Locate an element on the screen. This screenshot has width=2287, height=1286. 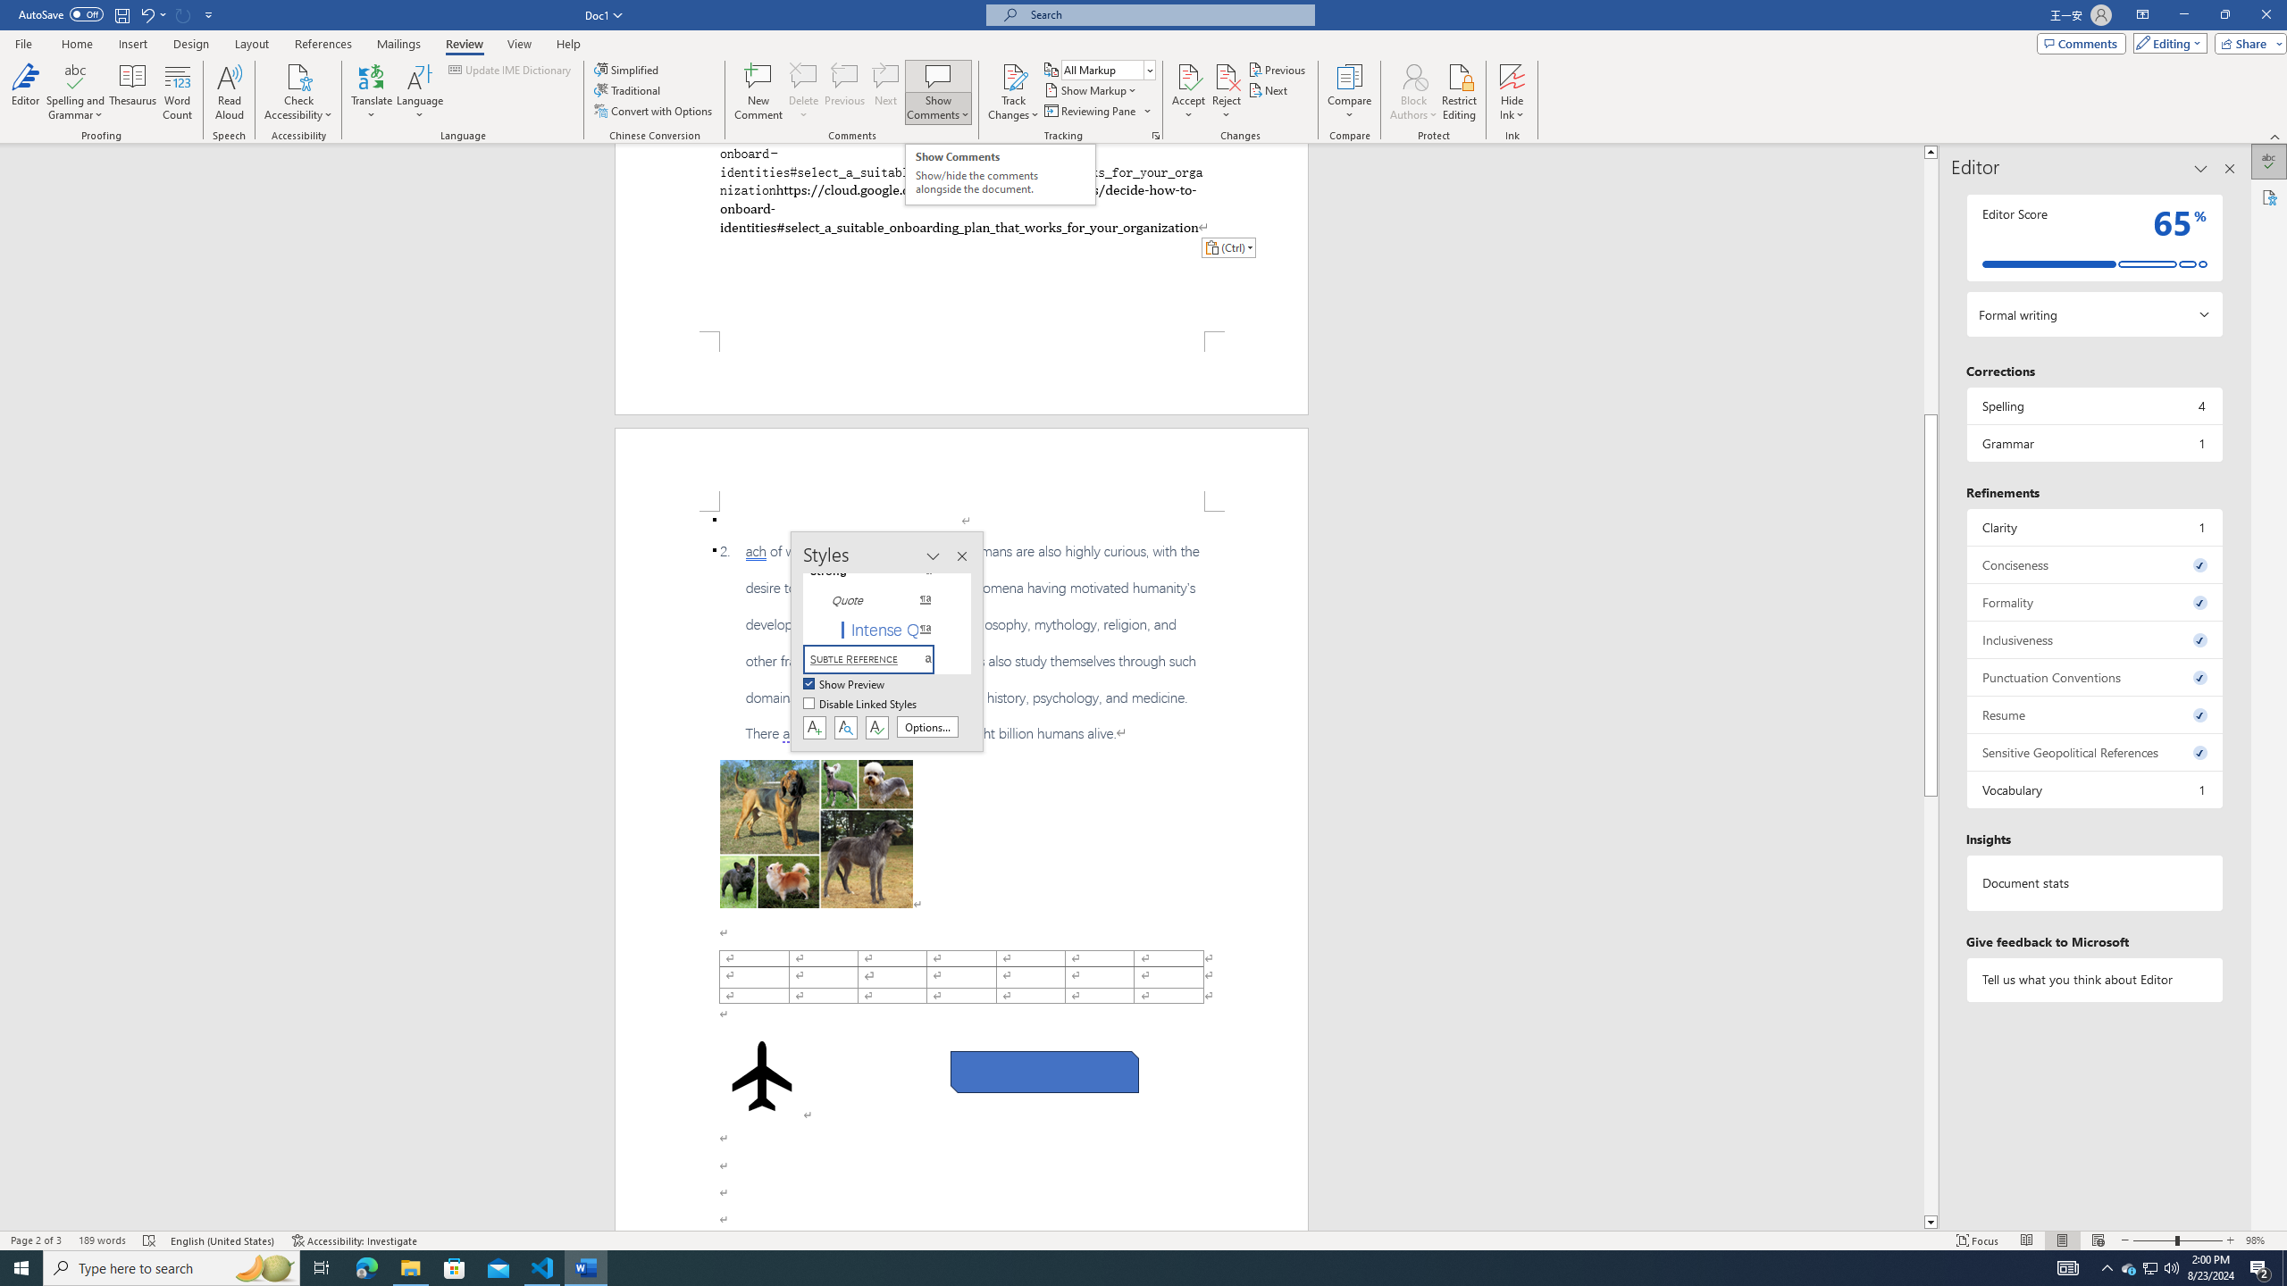
Translate is located at coordinates (372, 92).